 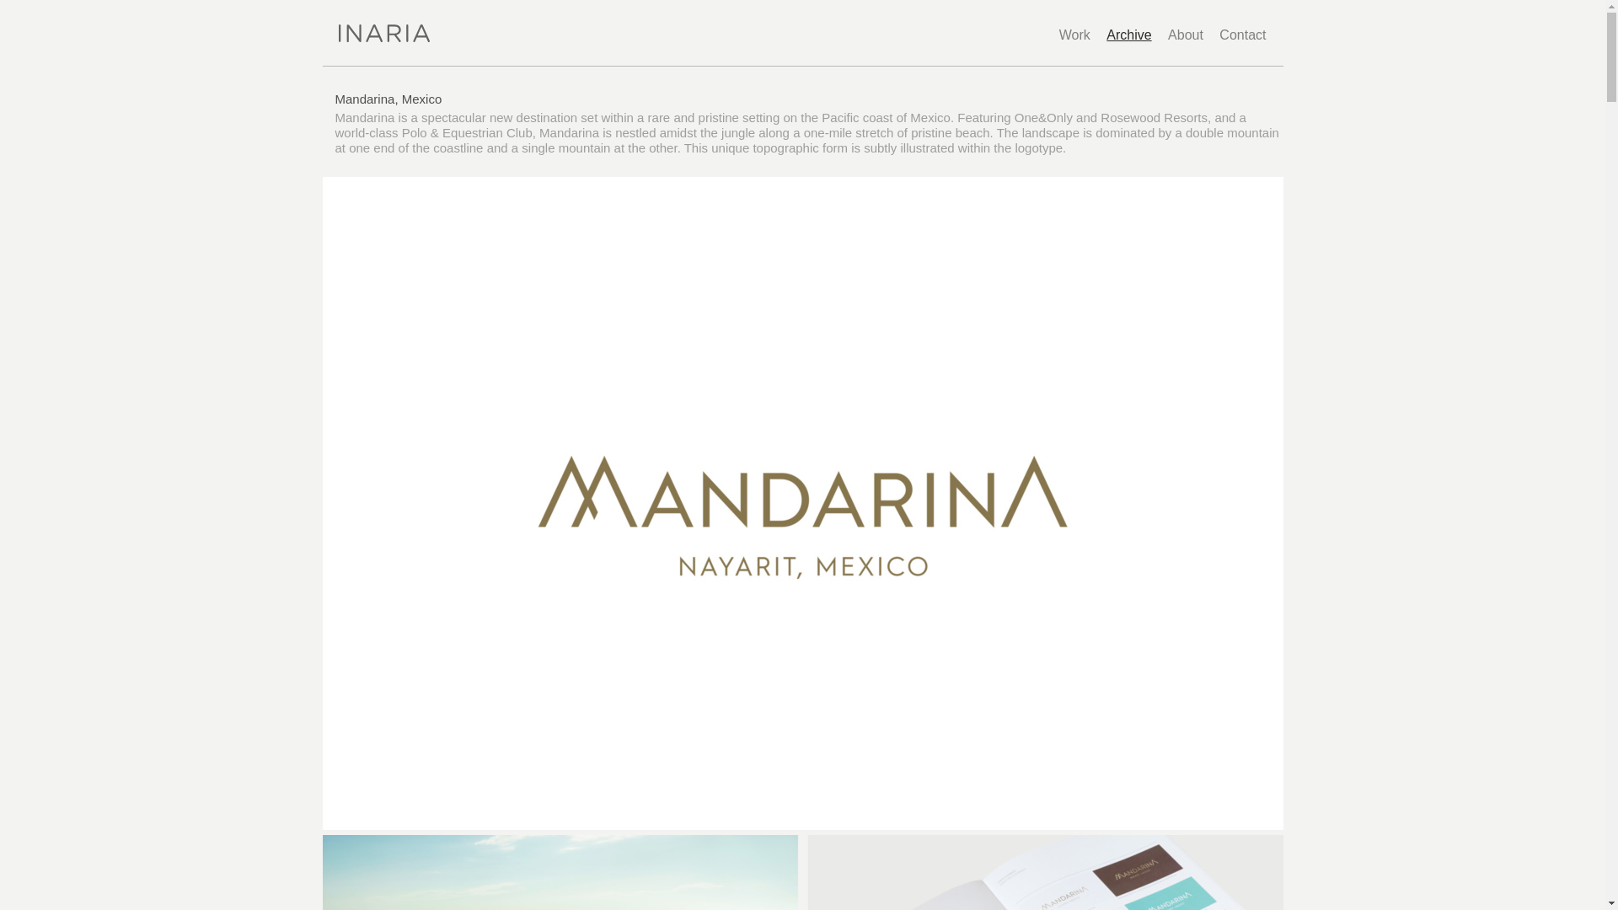 What do you see at coordinates (1075, 35) in the screenshot?
I see `Work` at bounding box center [1075, 35].